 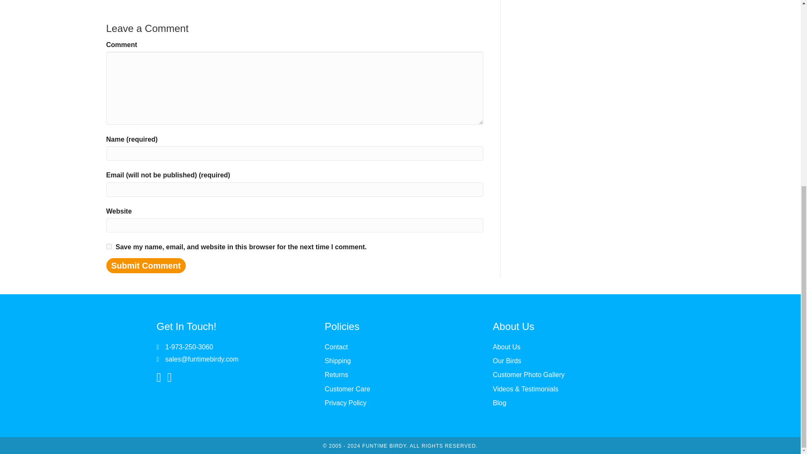 I want to click on yes, so click(x=108, y=246).